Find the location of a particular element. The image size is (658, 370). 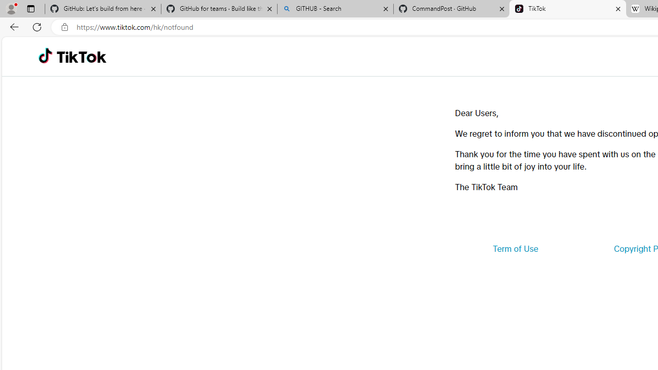

GITHUB - Search is located at coordinates (335, 9).